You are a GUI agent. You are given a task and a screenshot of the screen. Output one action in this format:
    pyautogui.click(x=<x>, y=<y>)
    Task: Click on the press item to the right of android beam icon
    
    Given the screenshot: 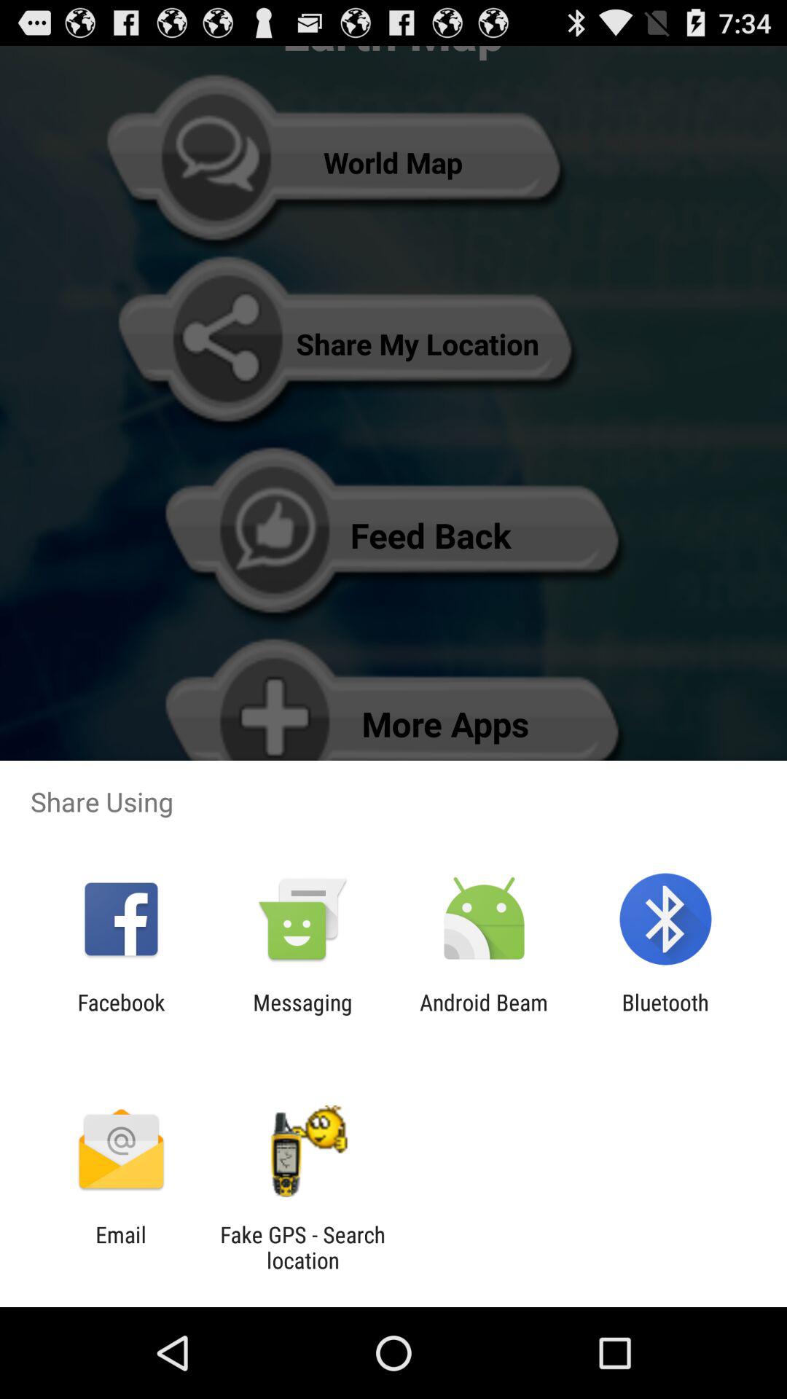 What is the action you would take?
    pyautogui.click(x=665, y=1015)
    